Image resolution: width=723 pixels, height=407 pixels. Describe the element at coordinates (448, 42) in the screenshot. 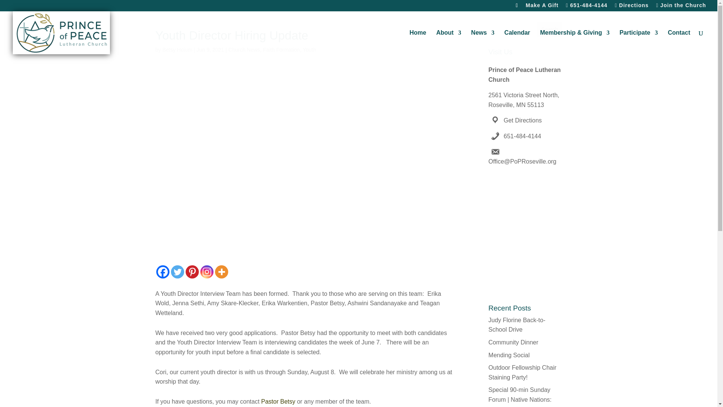

I see `About` at that location.